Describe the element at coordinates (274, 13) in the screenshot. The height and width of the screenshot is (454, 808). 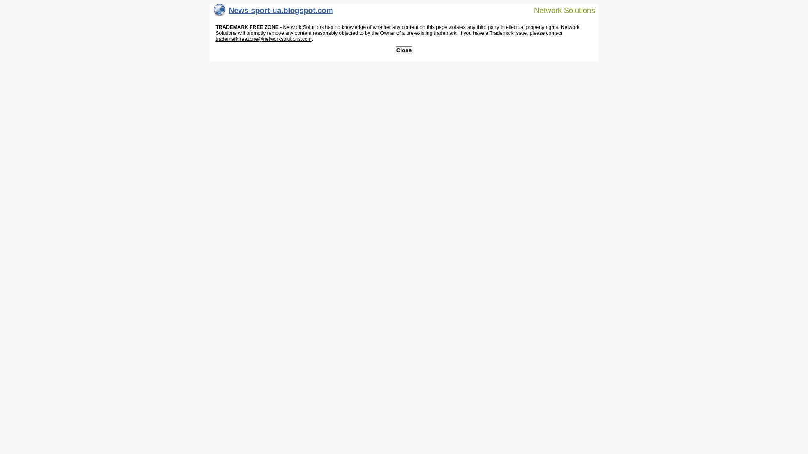
I see `News-sport-ua.blogspot.com` at that location.